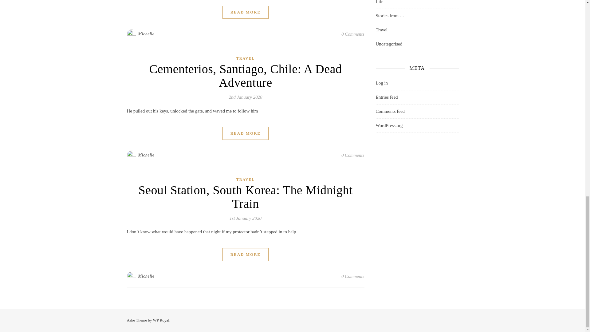  I want to click on 0 Comments, so click(353, 34).